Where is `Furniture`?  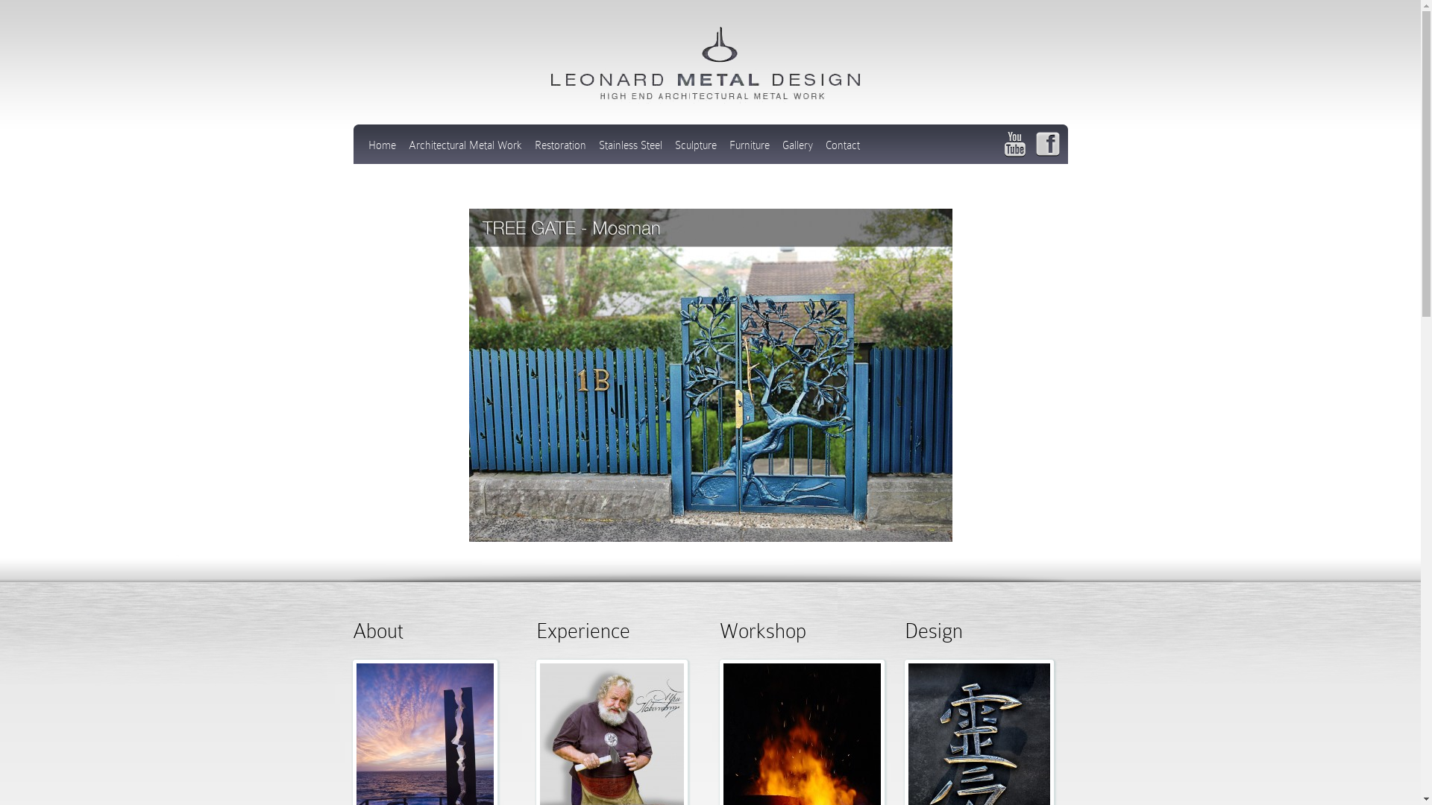 Furniture is located at coordinates (750, 151).